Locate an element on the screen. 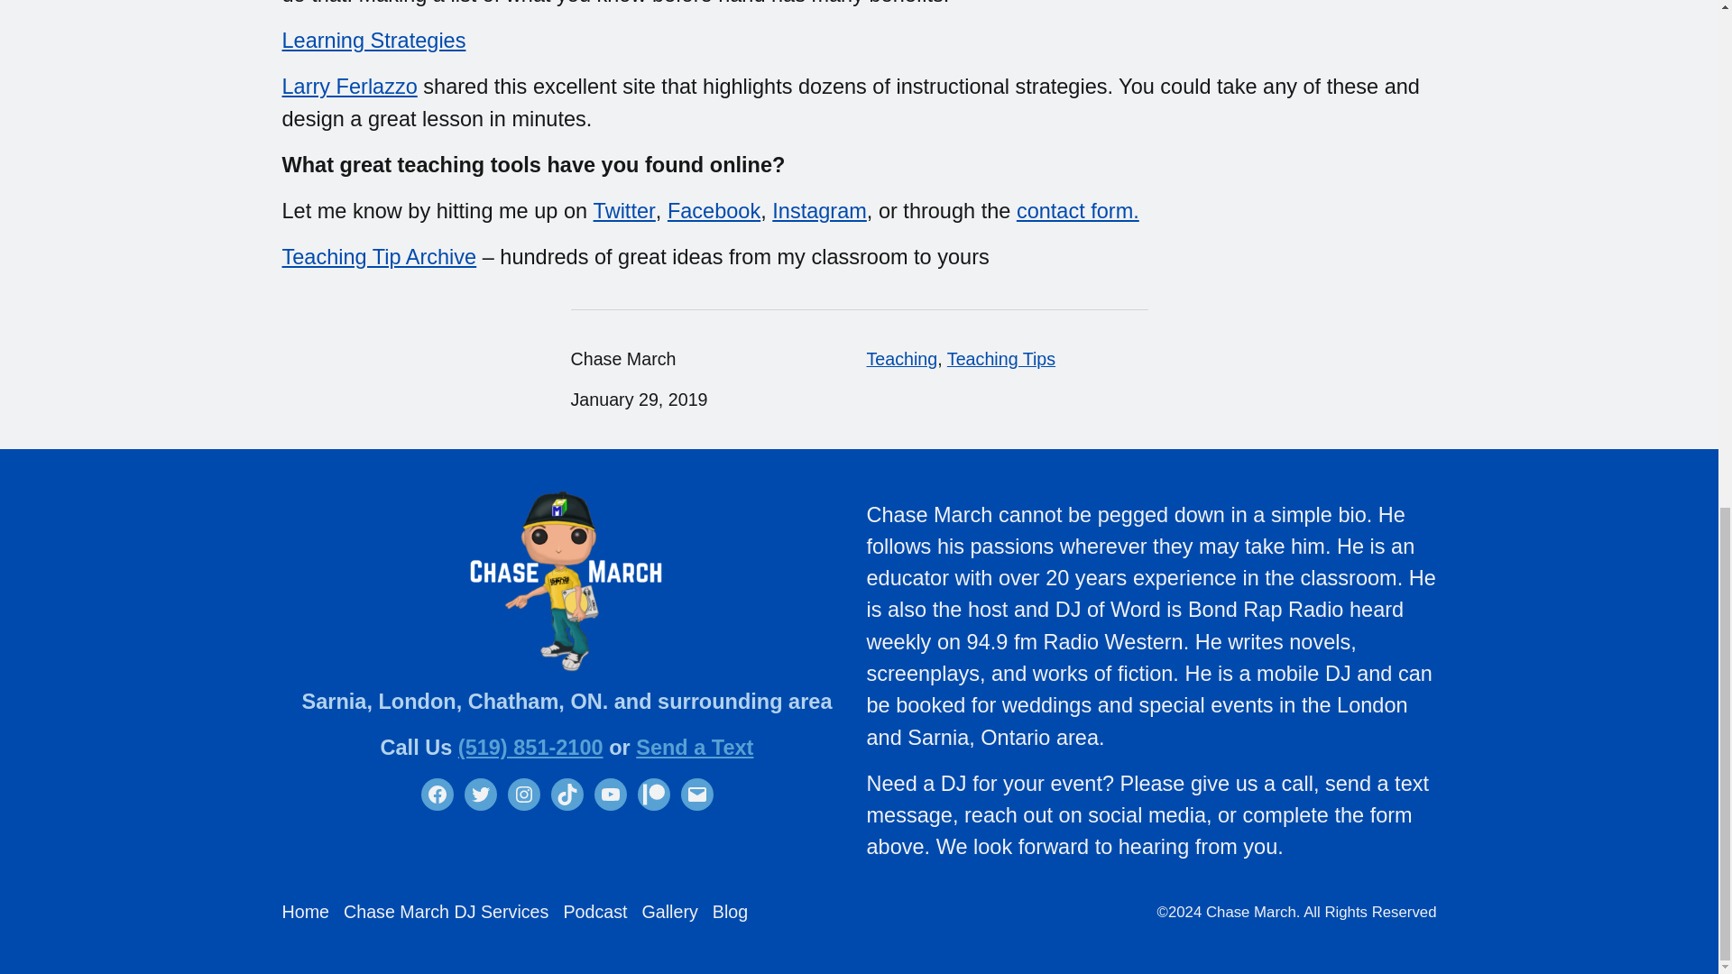  Teaching Tips is located at coordinates (1001, 359).